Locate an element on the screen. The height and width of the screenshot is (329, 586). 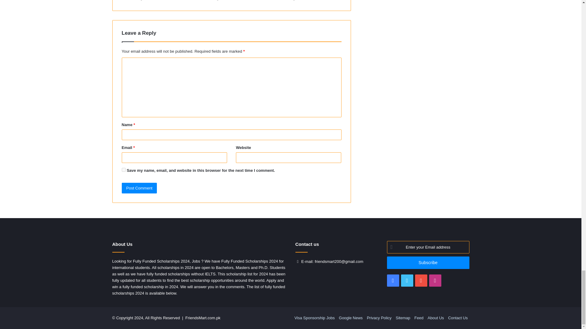
Subscribe is located at coordinates (428, 263).